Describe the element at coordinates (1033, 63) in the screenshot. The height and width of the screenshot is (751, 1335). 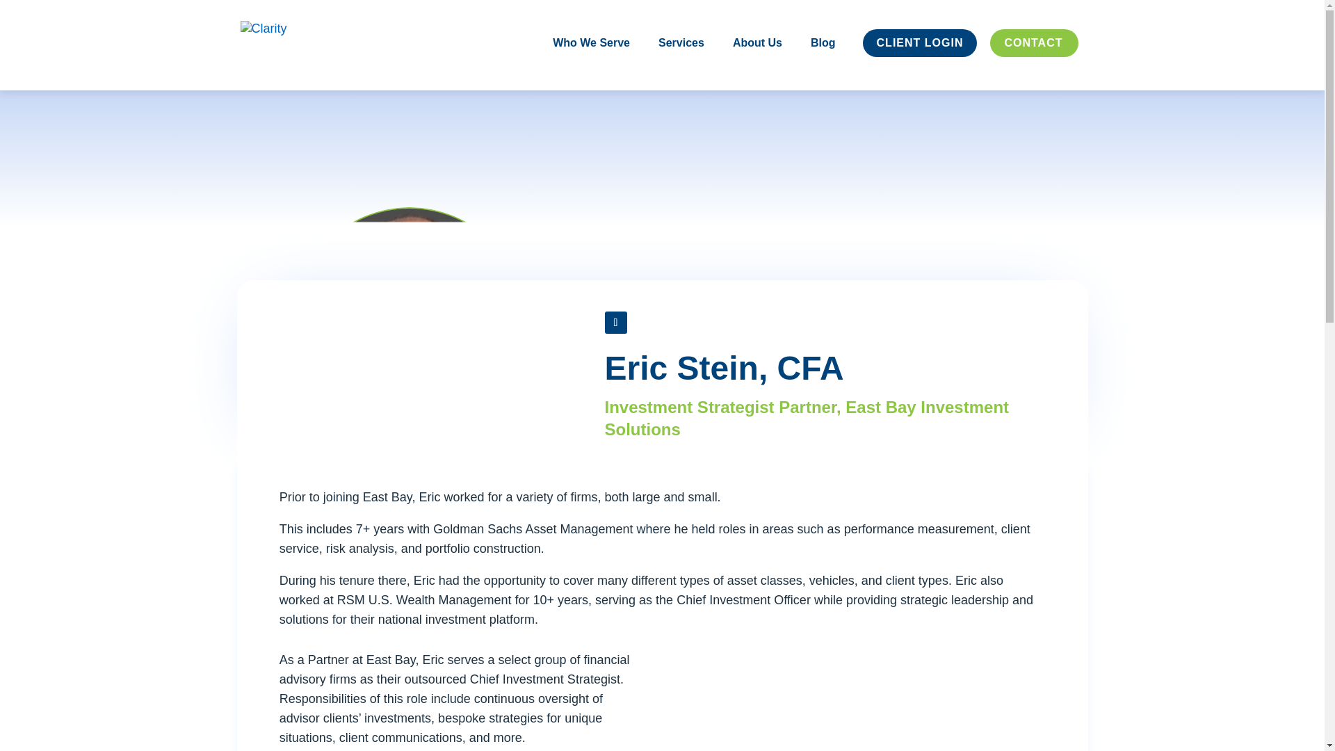
I see `CONTACT` at that location.